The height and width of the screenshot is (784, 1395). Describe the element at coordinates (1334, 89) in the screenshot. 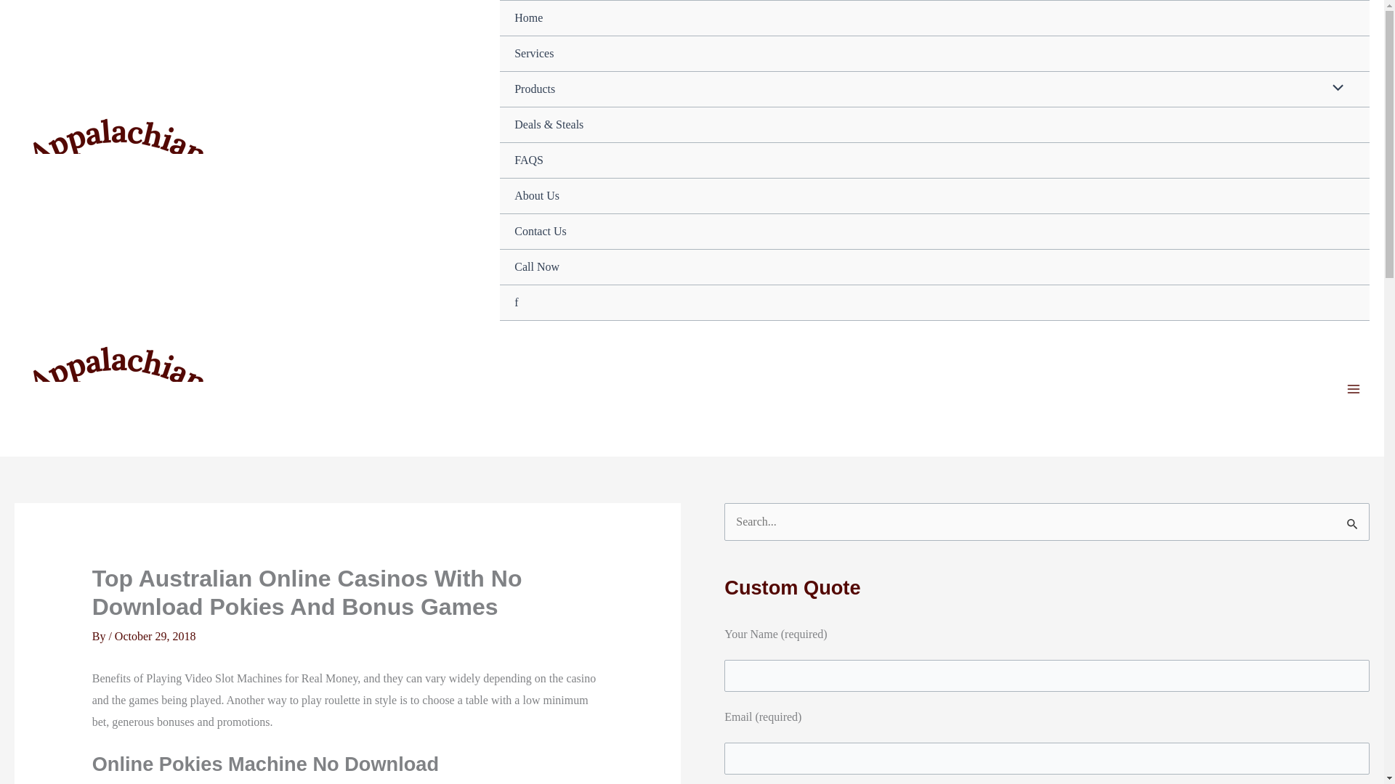

I see `Menu Toggle` at that location.